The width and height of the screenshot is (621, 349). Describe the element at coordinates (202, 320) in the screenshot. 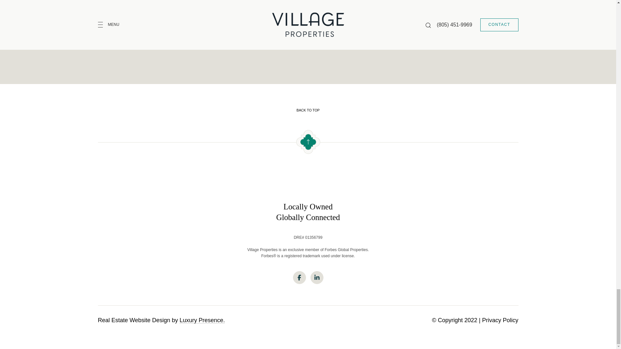

I see `Luxury Presence.` at that location.